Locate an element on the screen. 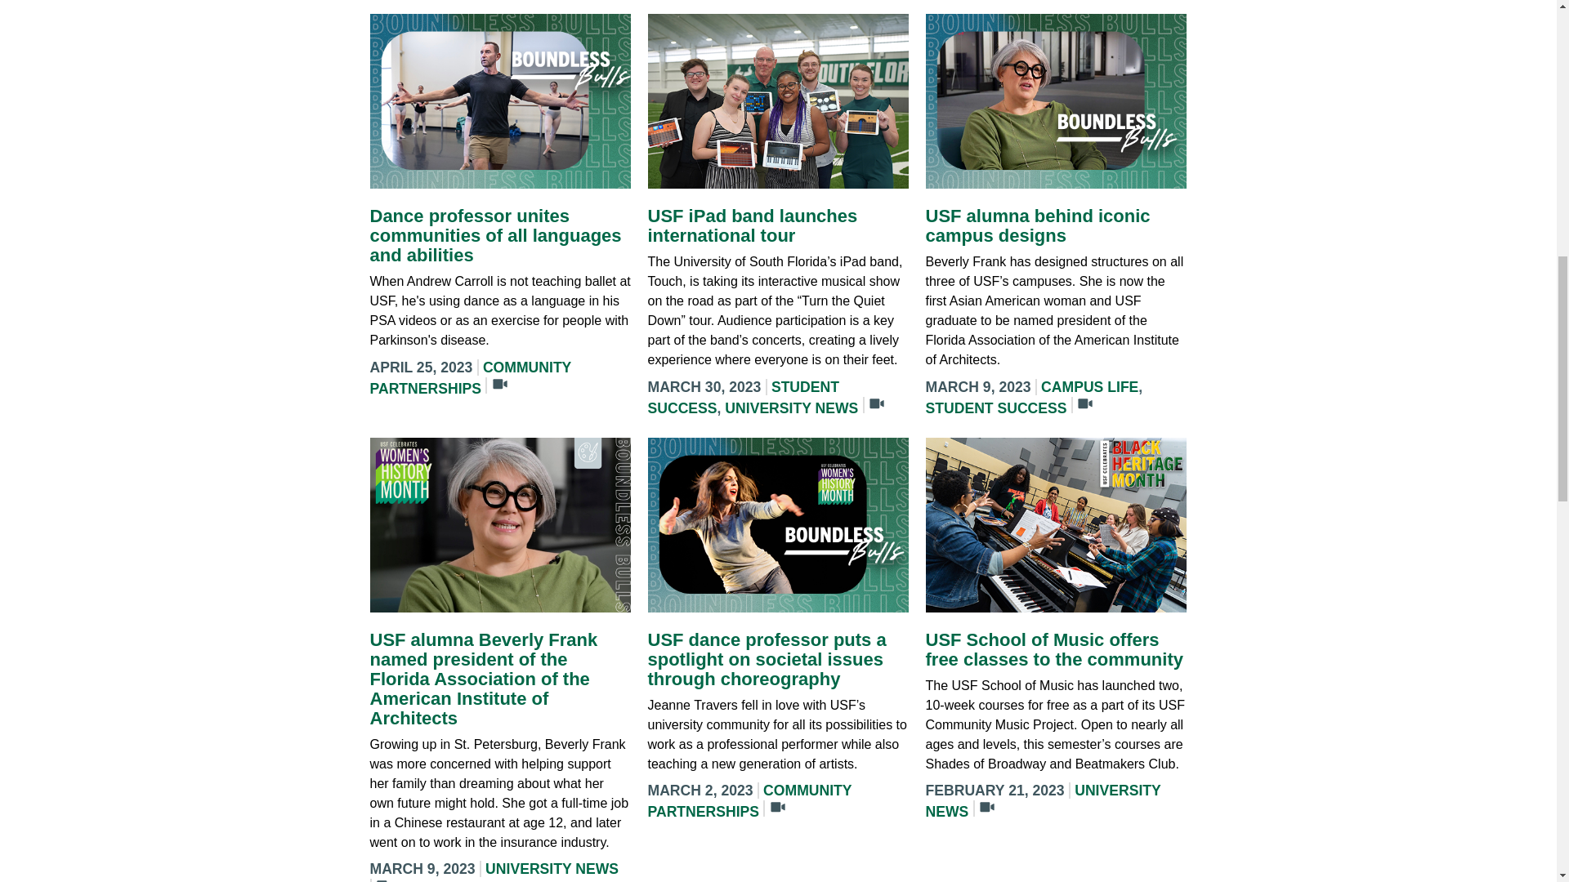 Image resolution: width=1569 pixels, height=882 pixels. USF School of Music offers free classes to the community is located at coordinates (1054, 649).